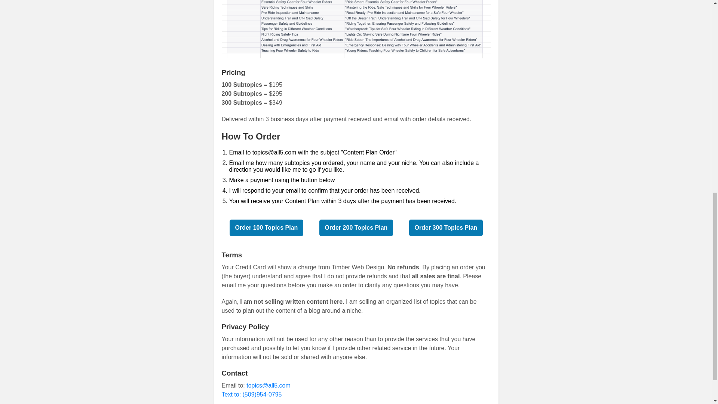  What do you see at coordinates (356, 227) in the screenshot?
I see `Order 200 Topics Plan` at bounding box center [356, 227].